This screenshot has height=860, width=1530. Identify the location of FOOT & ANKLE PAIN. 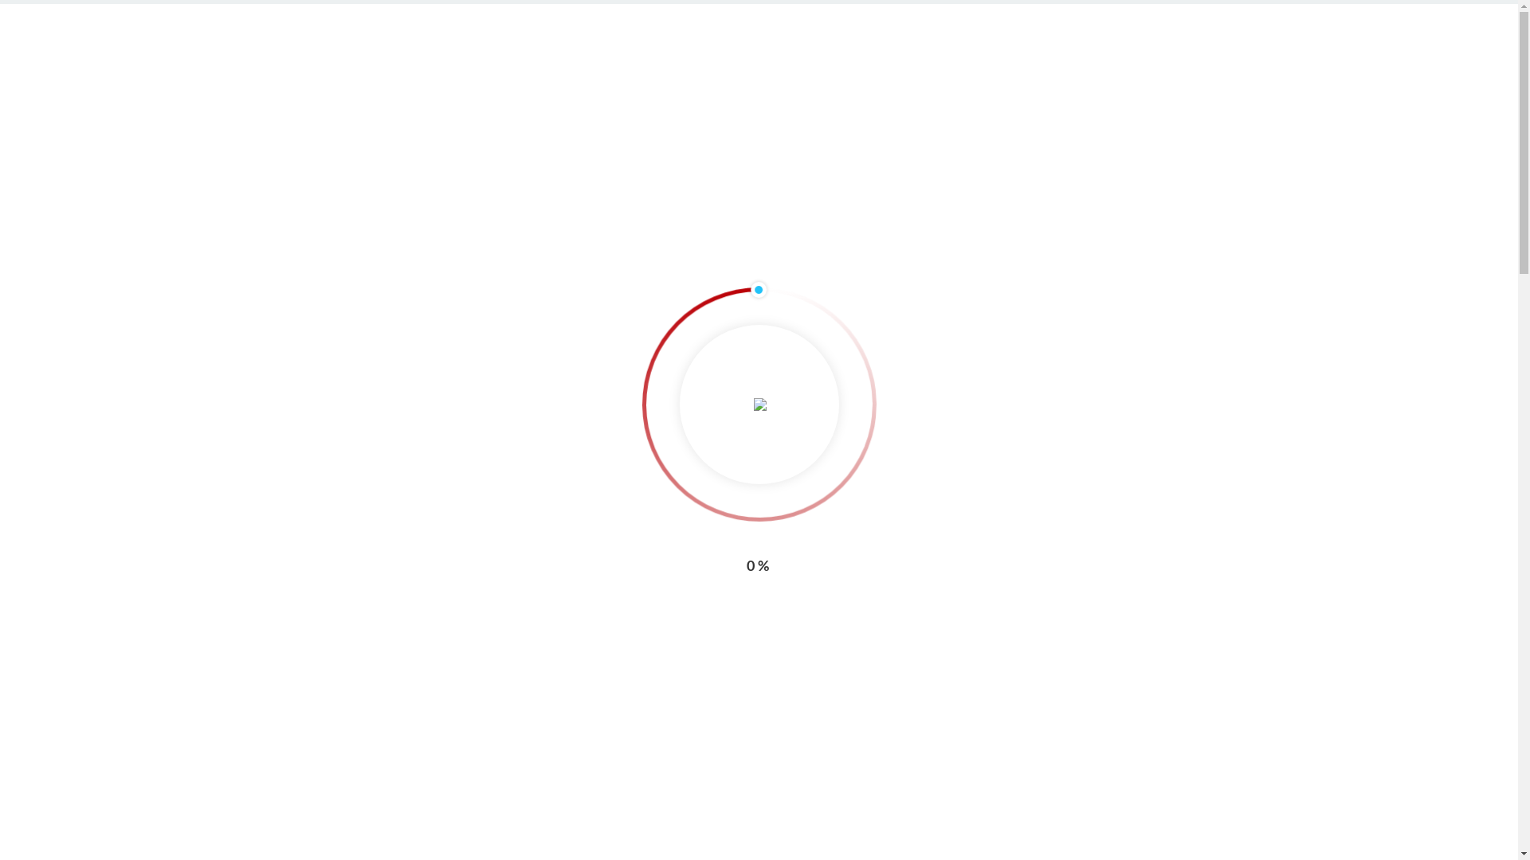
(430, 21).